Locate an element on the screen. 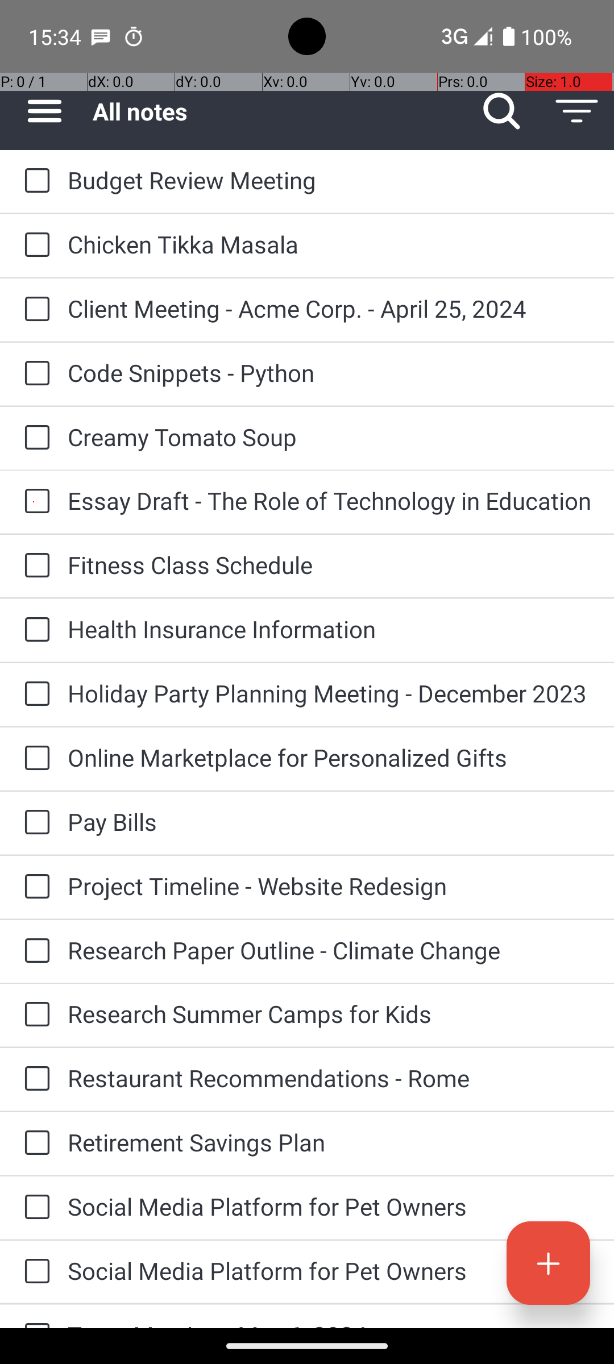 The image size is (614, 1364). Retirement Savings Plan is located at coordinates (330, 1142).